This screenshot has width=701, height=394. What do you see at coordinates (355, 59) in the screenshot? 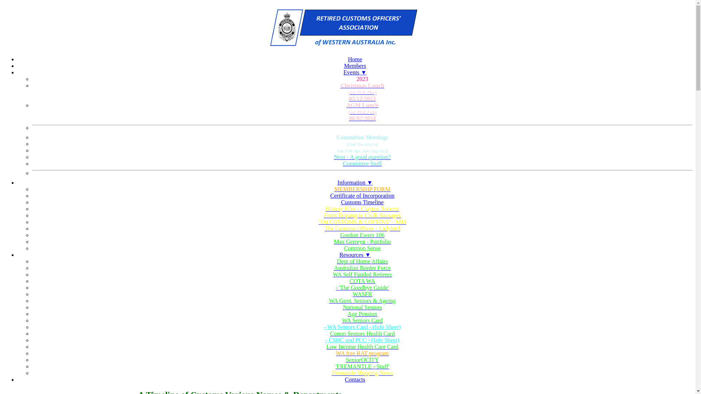
I see `Home` at bounding box center [355, 59].